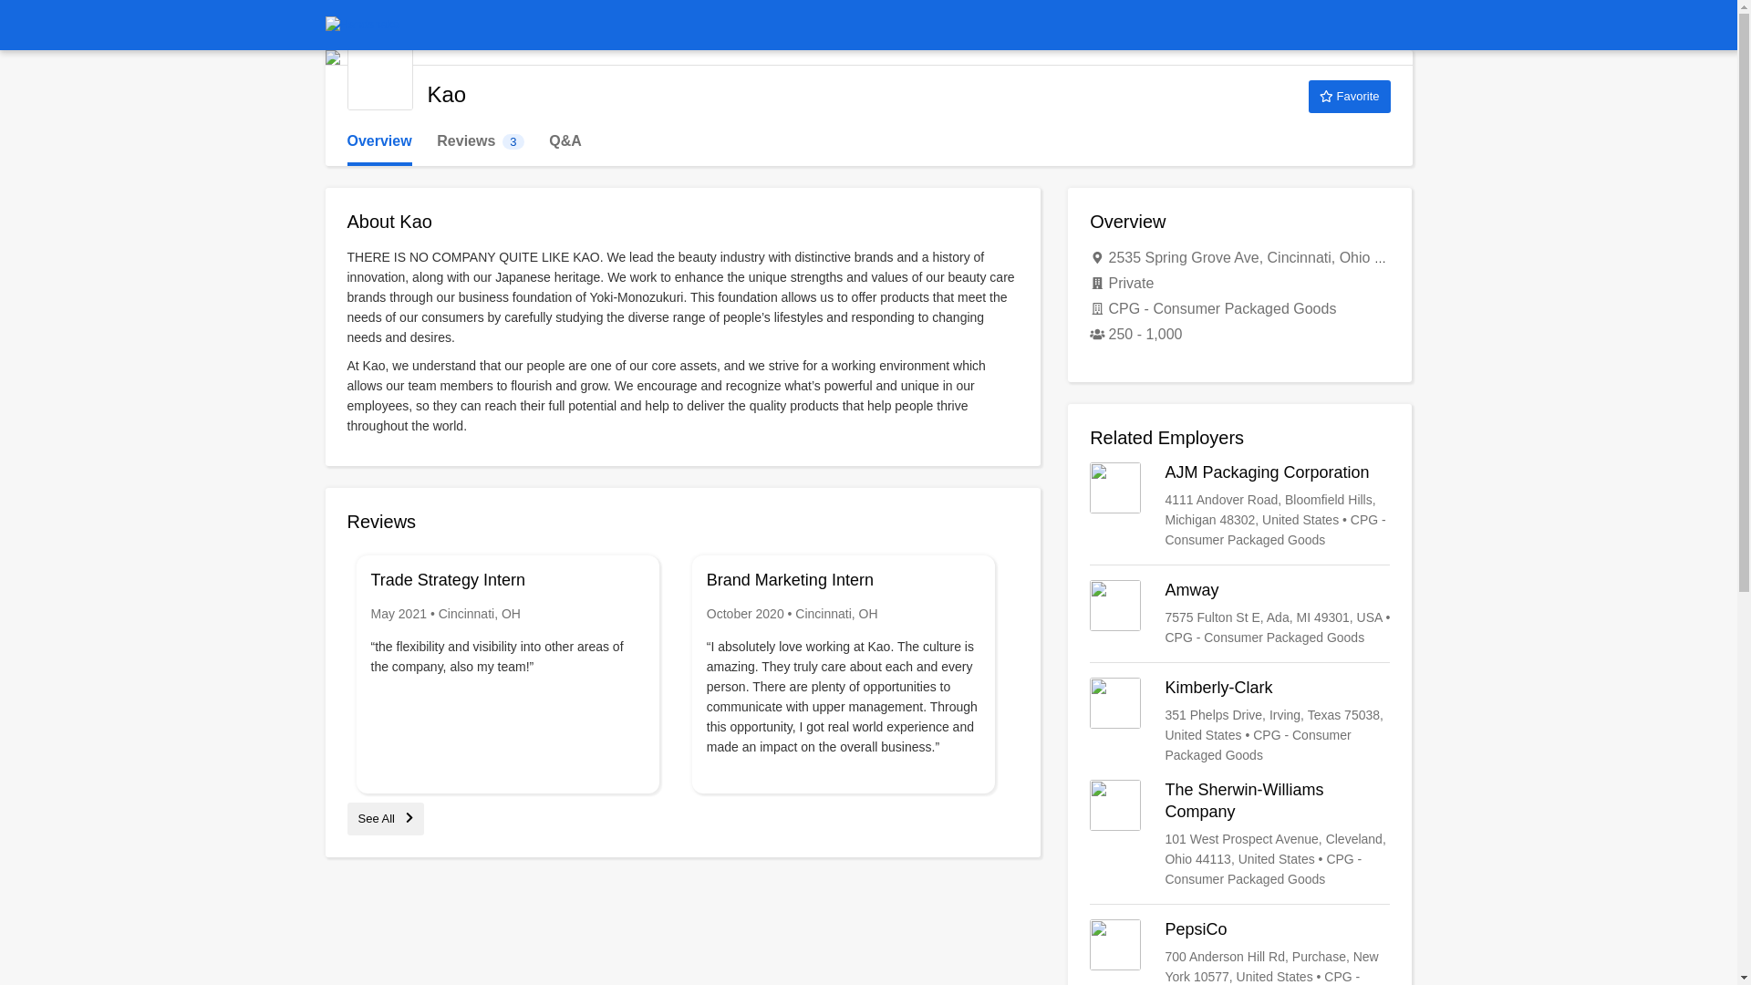  I want to click on Kao, so click(379, 77).